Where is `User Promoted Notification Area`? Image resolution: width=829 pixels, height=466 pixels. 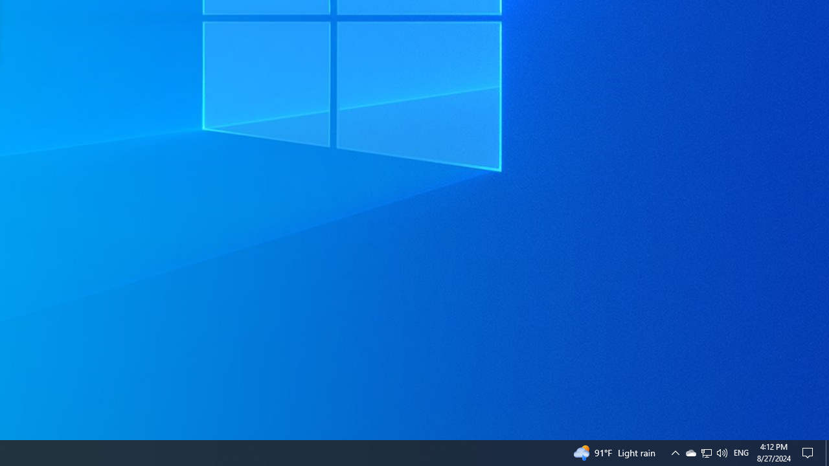 User Promoted Notification Area is located at coordinates (706, 453).